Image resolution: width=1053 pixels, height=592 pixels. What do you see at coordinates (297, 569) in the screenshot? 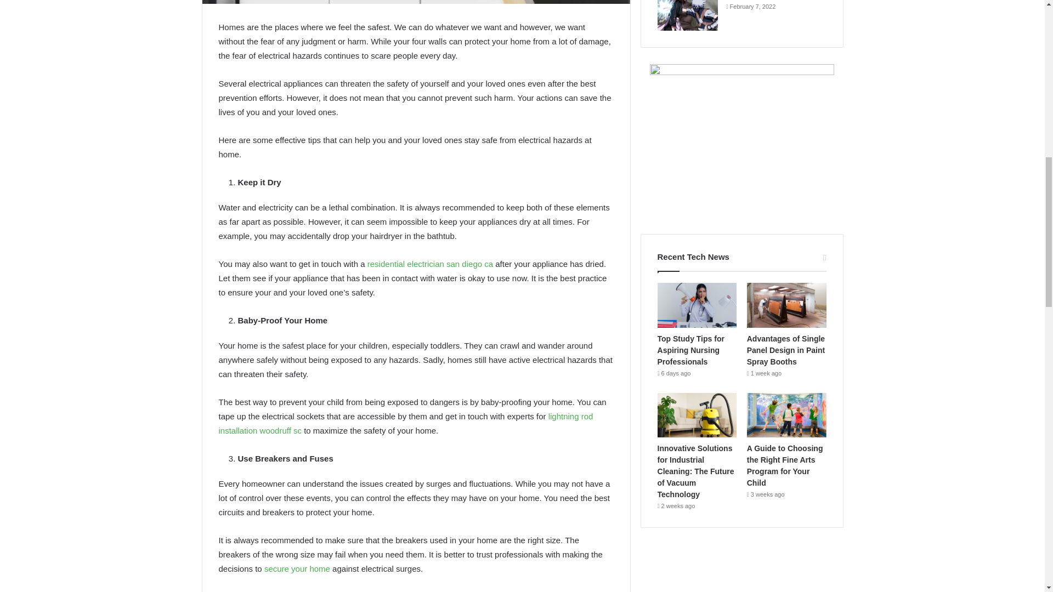
I see `secure your home` at bounding box center [297, 569].